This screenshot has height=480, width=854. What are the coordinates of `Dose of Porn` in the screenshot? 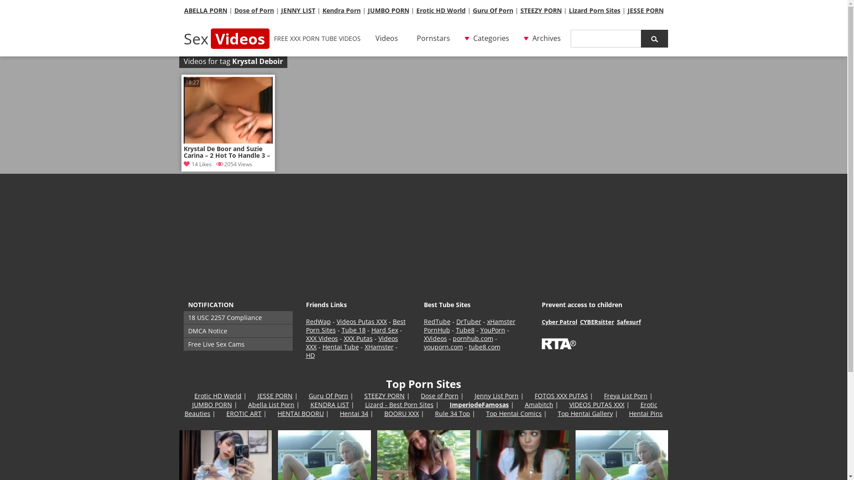 It's located at (254, 11).